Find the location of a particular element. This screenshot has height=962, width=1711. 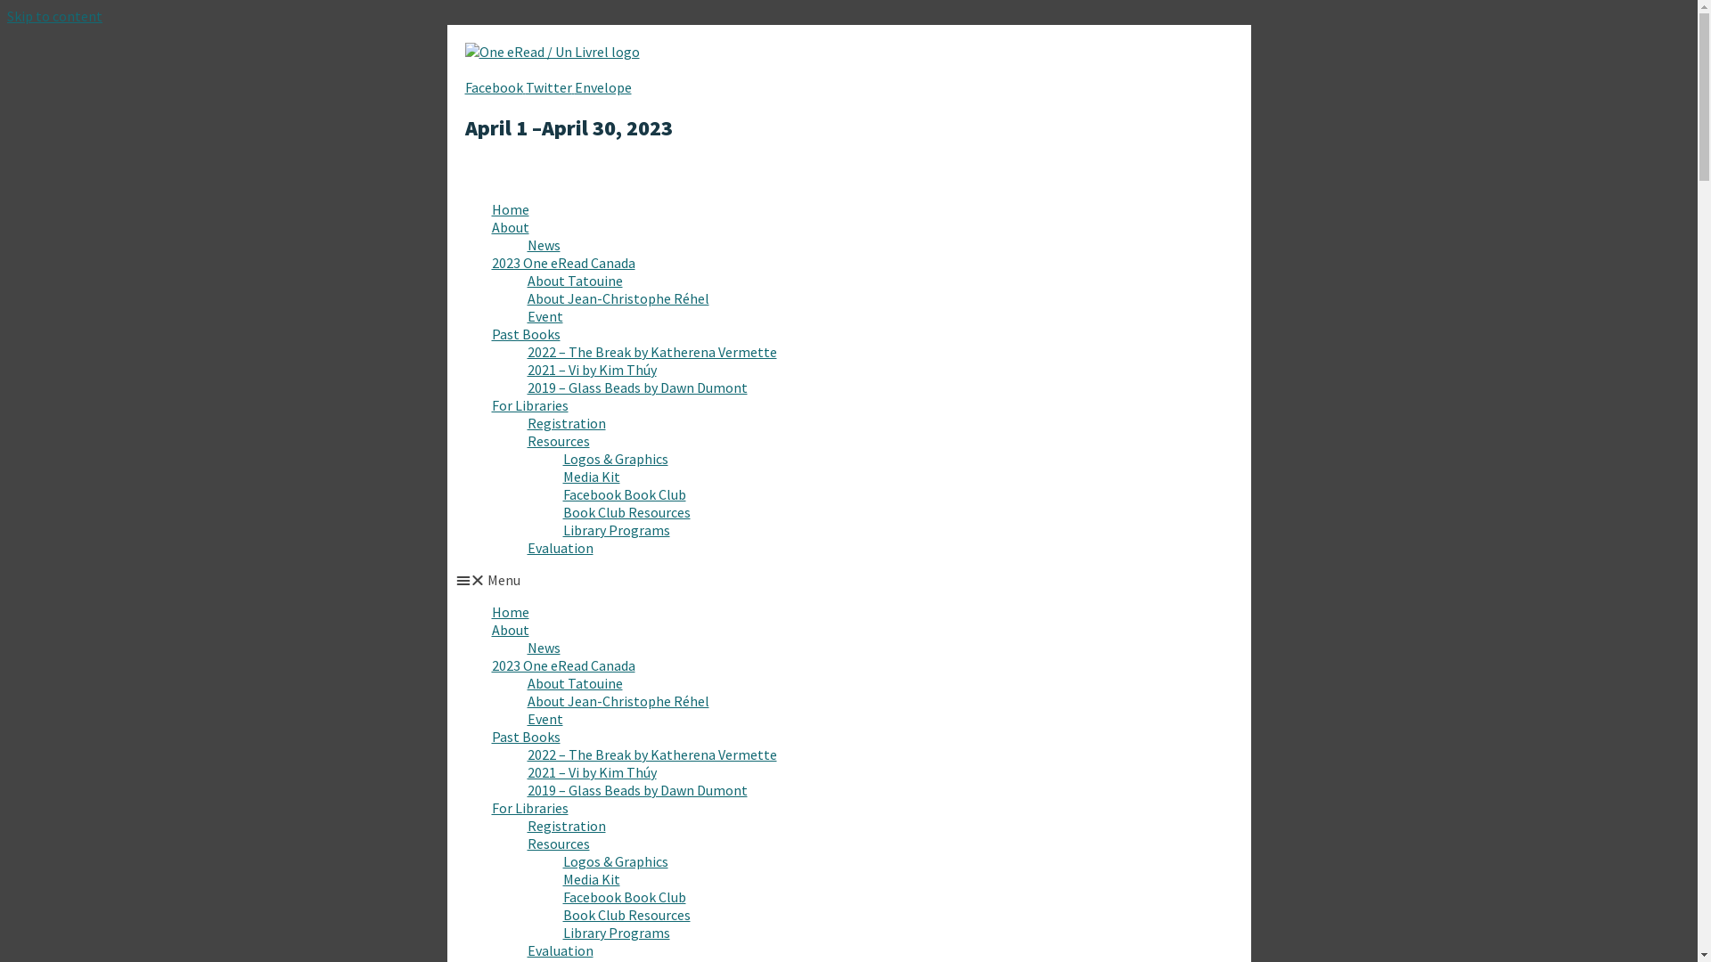

Logos & Graphics is located at coordinates (616, 459).